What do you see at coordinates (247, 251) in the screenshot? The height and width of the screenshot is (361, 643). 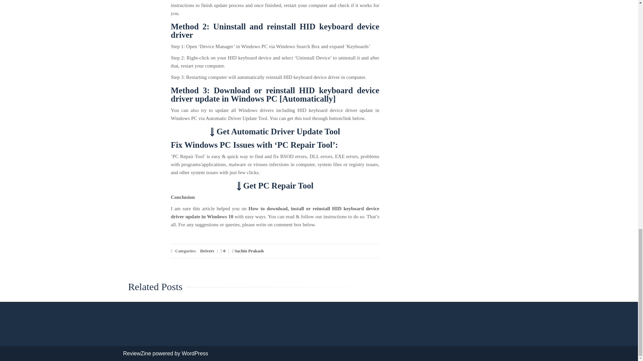 I see `Sachin Prakash` at bounding box center [247, 251].